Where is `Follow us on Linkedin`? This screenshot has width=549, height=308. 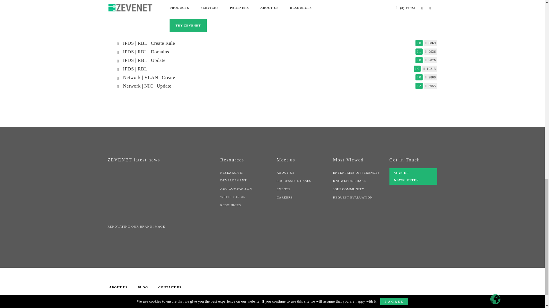
Follow us on Linkedin is located at coordinates (344, 285).